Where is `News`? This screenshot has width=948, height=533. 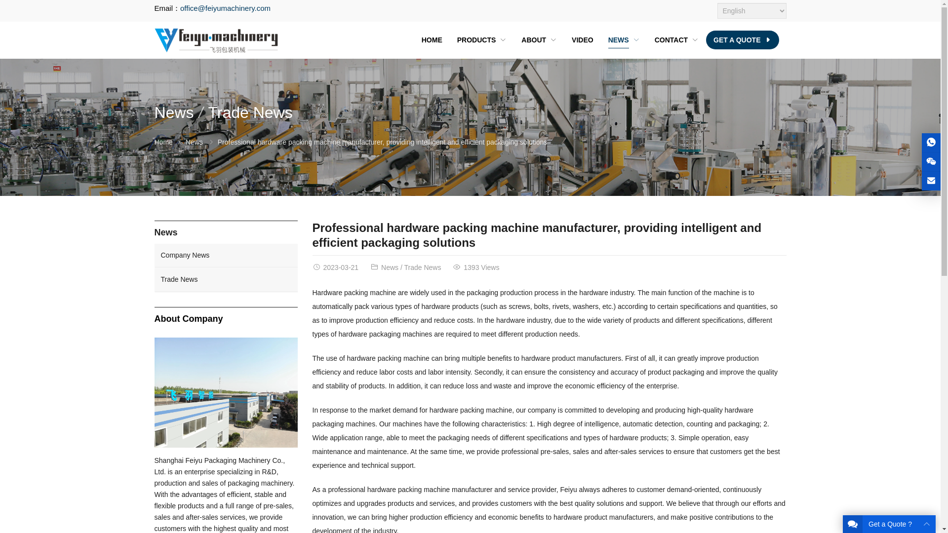
News is located at coordinates (194, 142).